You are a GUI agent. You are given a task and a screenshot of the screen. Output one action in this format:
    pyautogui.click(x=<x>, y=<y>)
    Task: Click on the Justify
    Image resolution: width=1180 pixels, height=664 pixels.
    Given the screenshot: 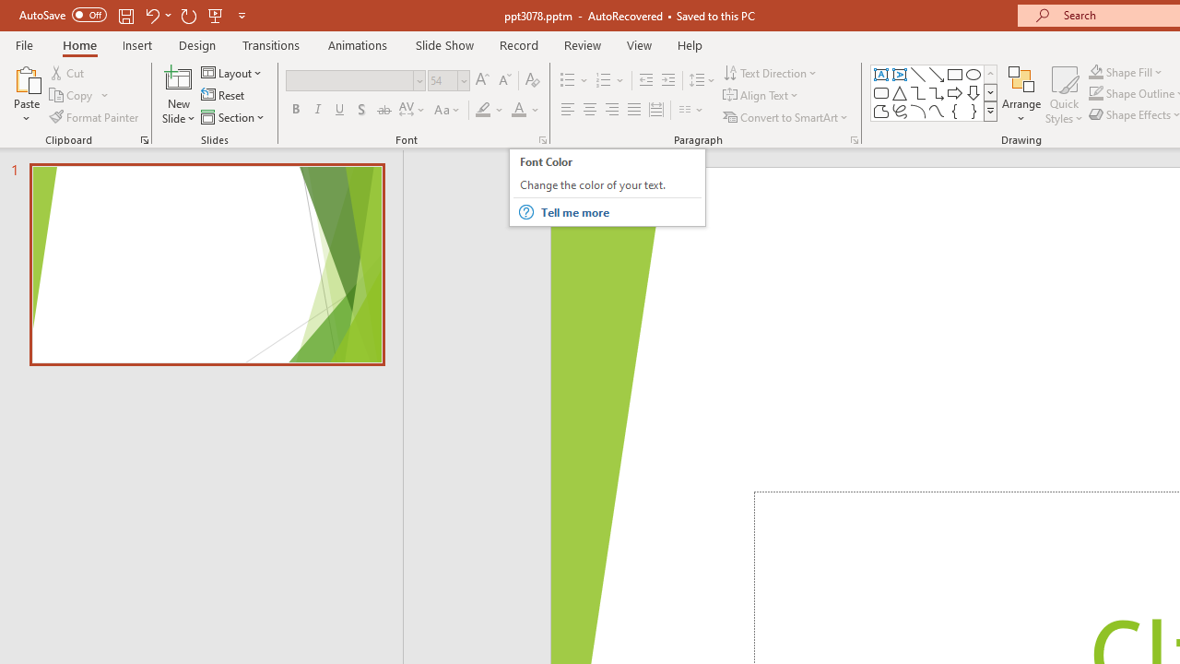 What is the action you would take?
    pyautogui.click(x=151, y=15)
    